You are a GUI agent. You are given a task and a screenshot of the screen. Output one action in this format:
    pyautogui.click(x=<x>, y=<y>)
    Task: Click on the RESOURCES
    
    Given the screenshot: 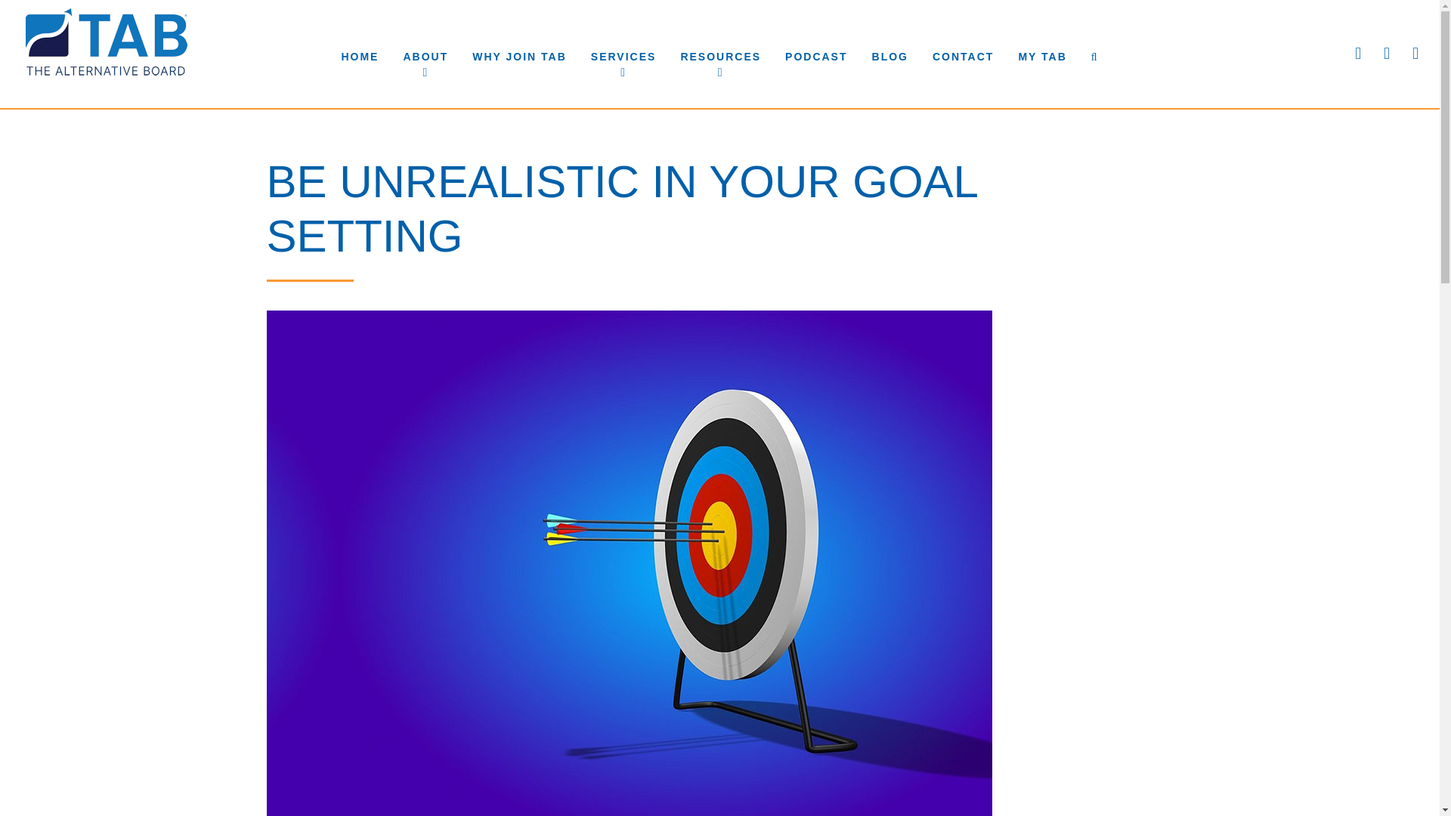 What is the action you would take?
    pyautogui.click(x=720, y=57)
    